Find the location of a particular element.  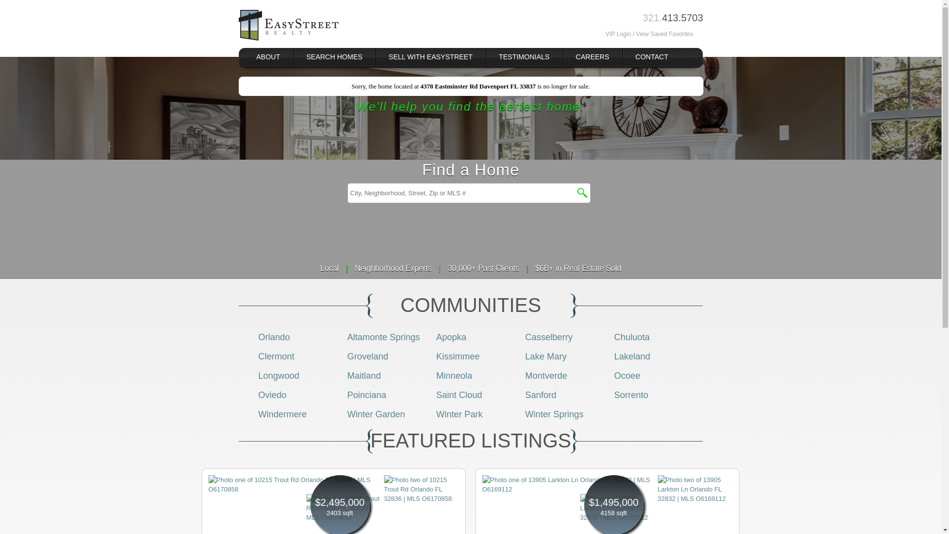

Testimonials is located at coordinates (524, 57).